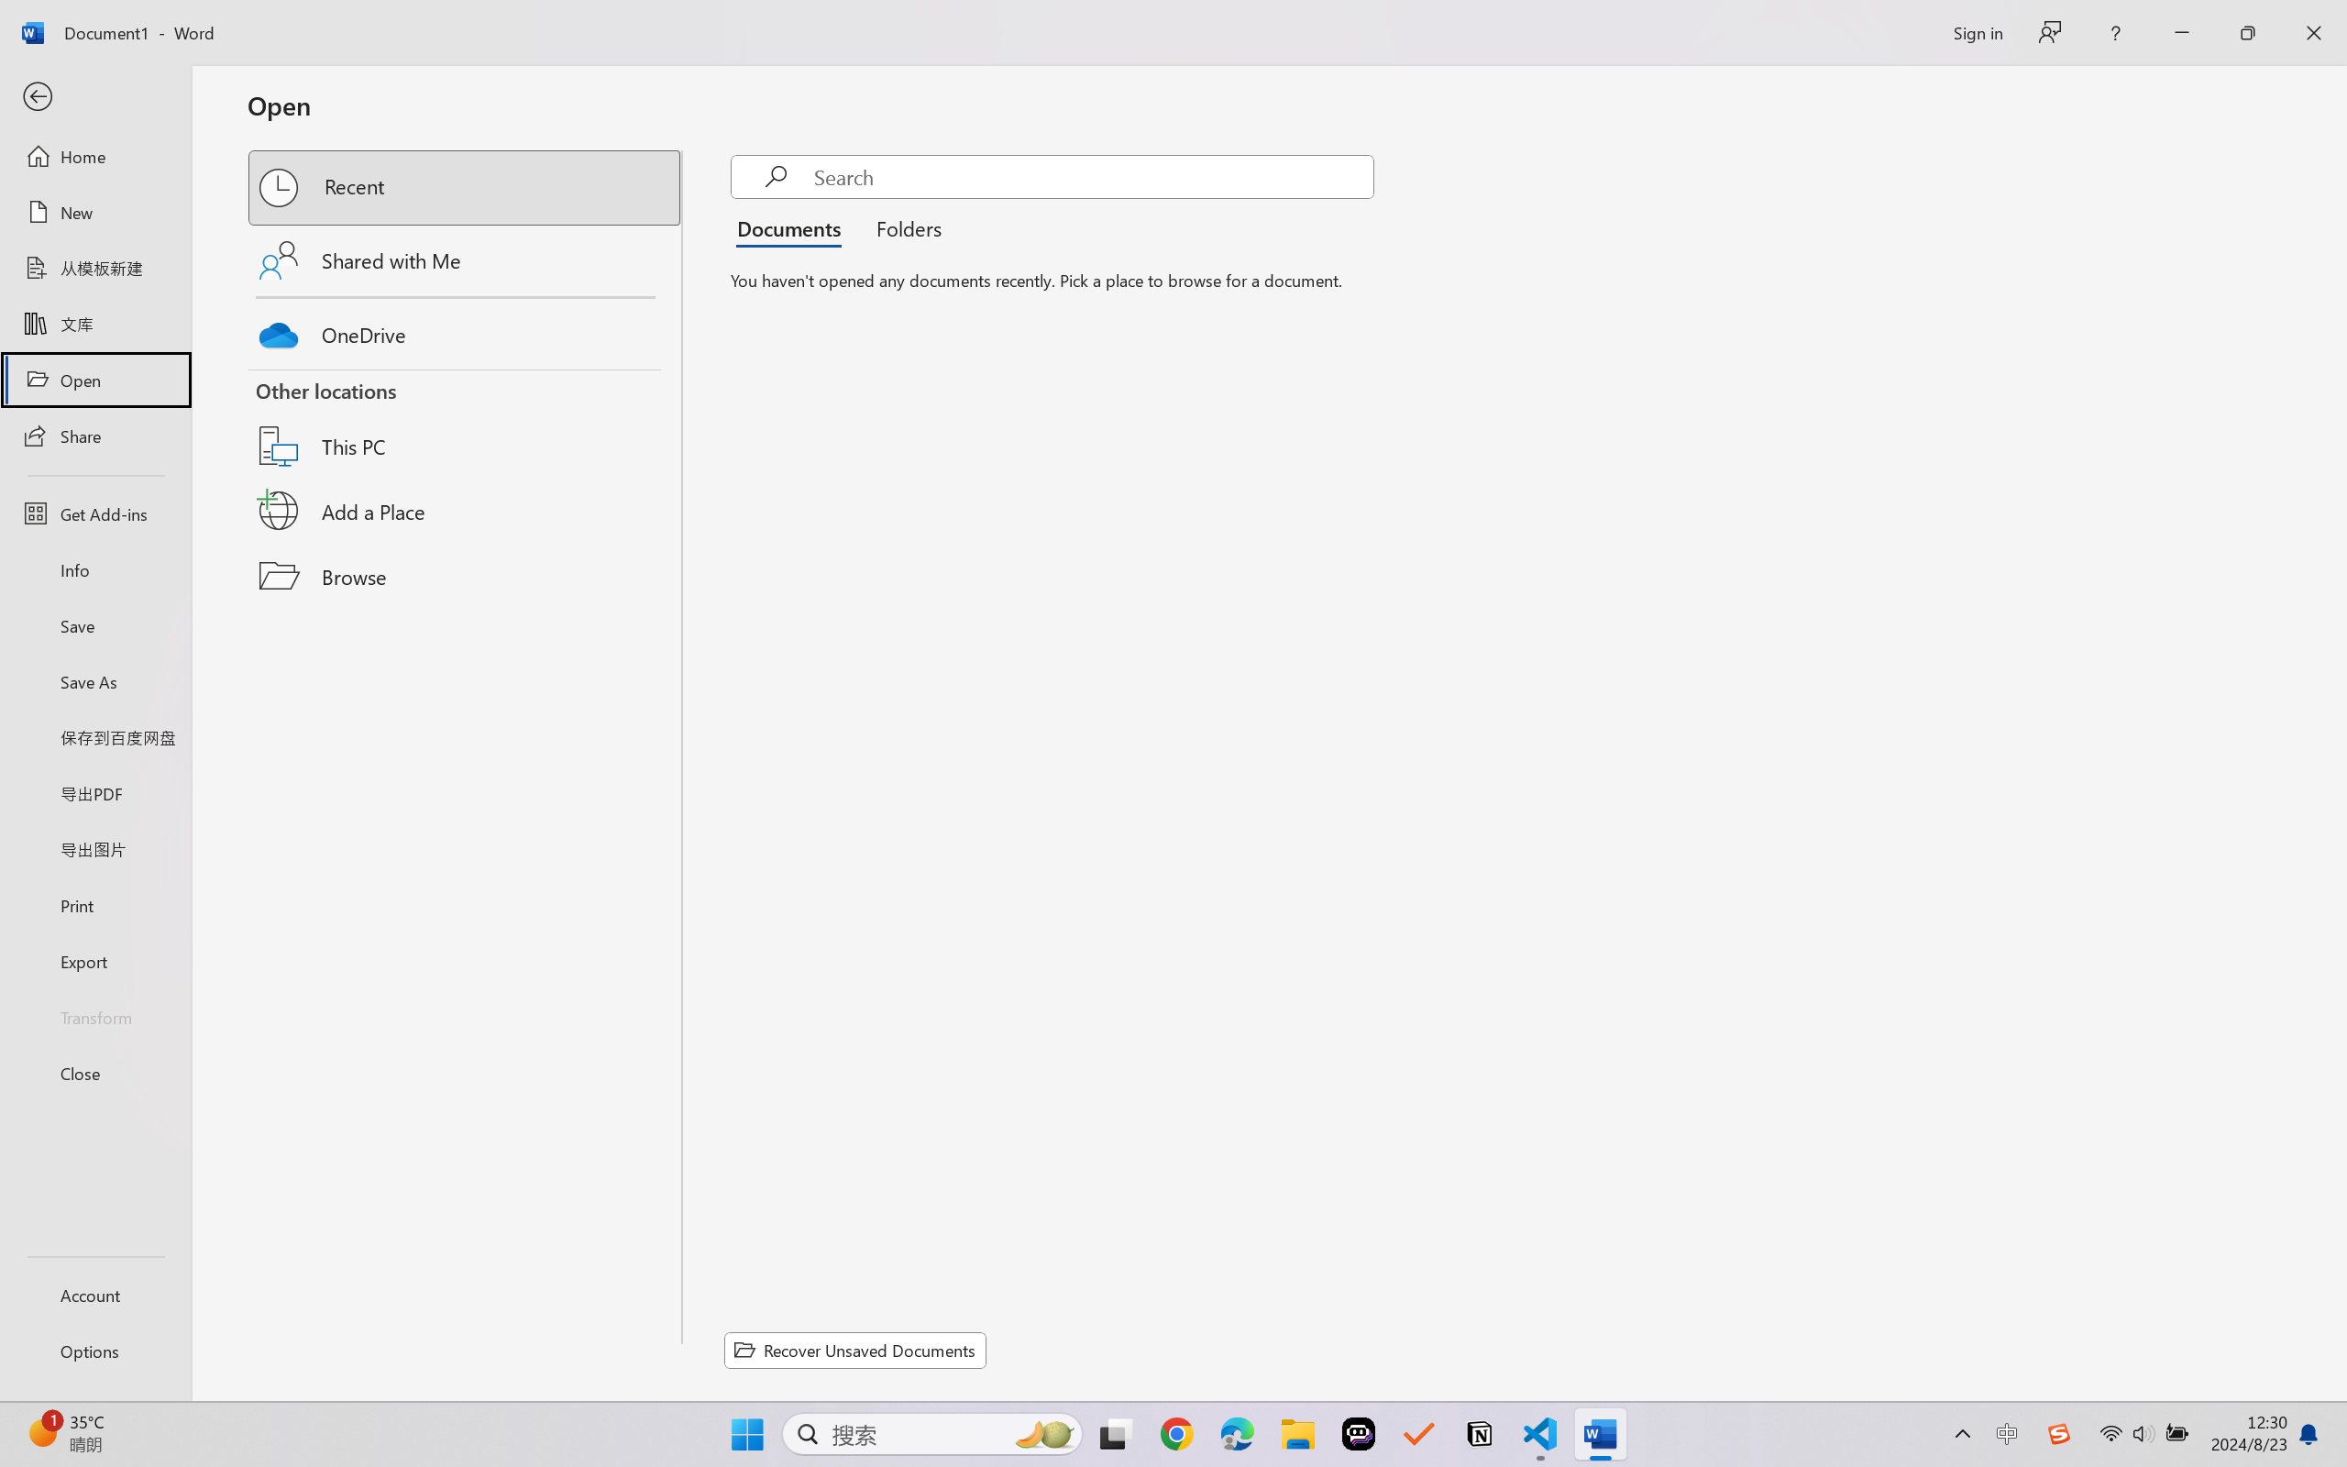 Image resolution: width=2347 pixels, height=1467 pixels. I want to click on Info, so click(95, 569).